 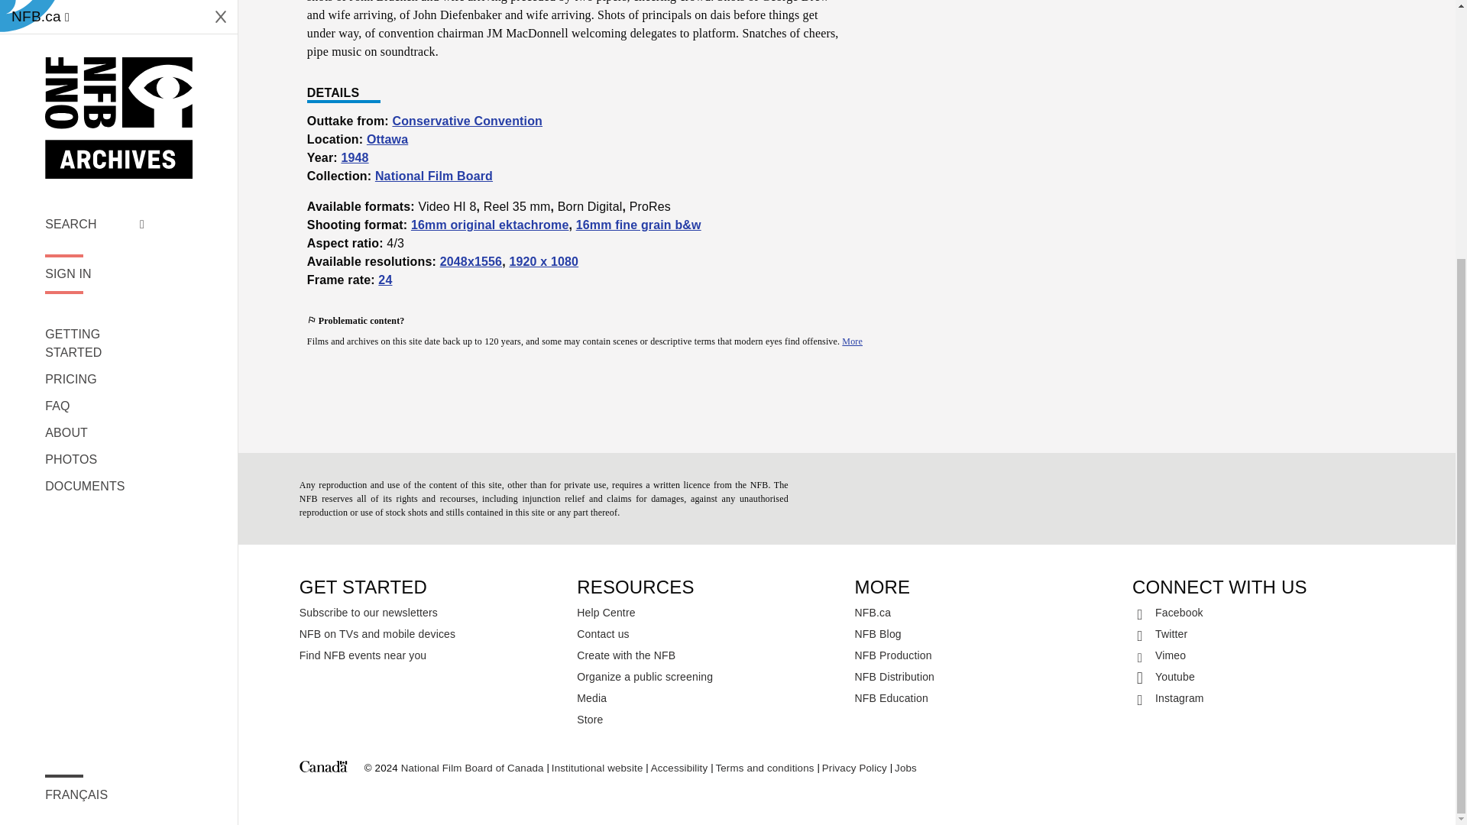 I want to click on 2048x1556, so click(x=471, y=261).